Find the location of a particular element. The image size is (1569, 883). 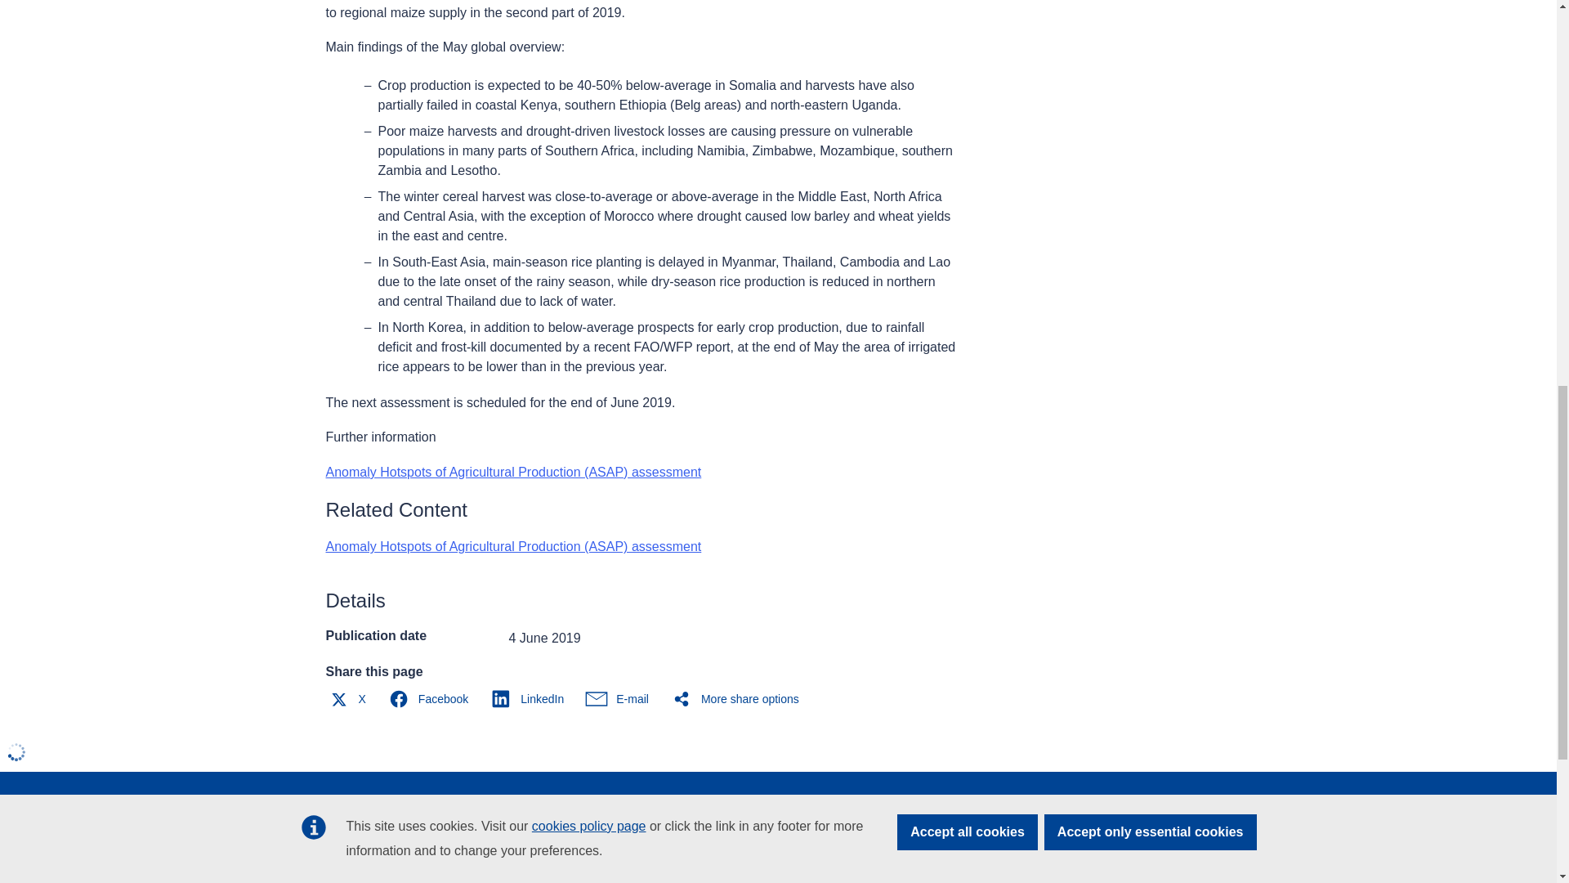

EU Science Hub is located at coordinates (374, 814).